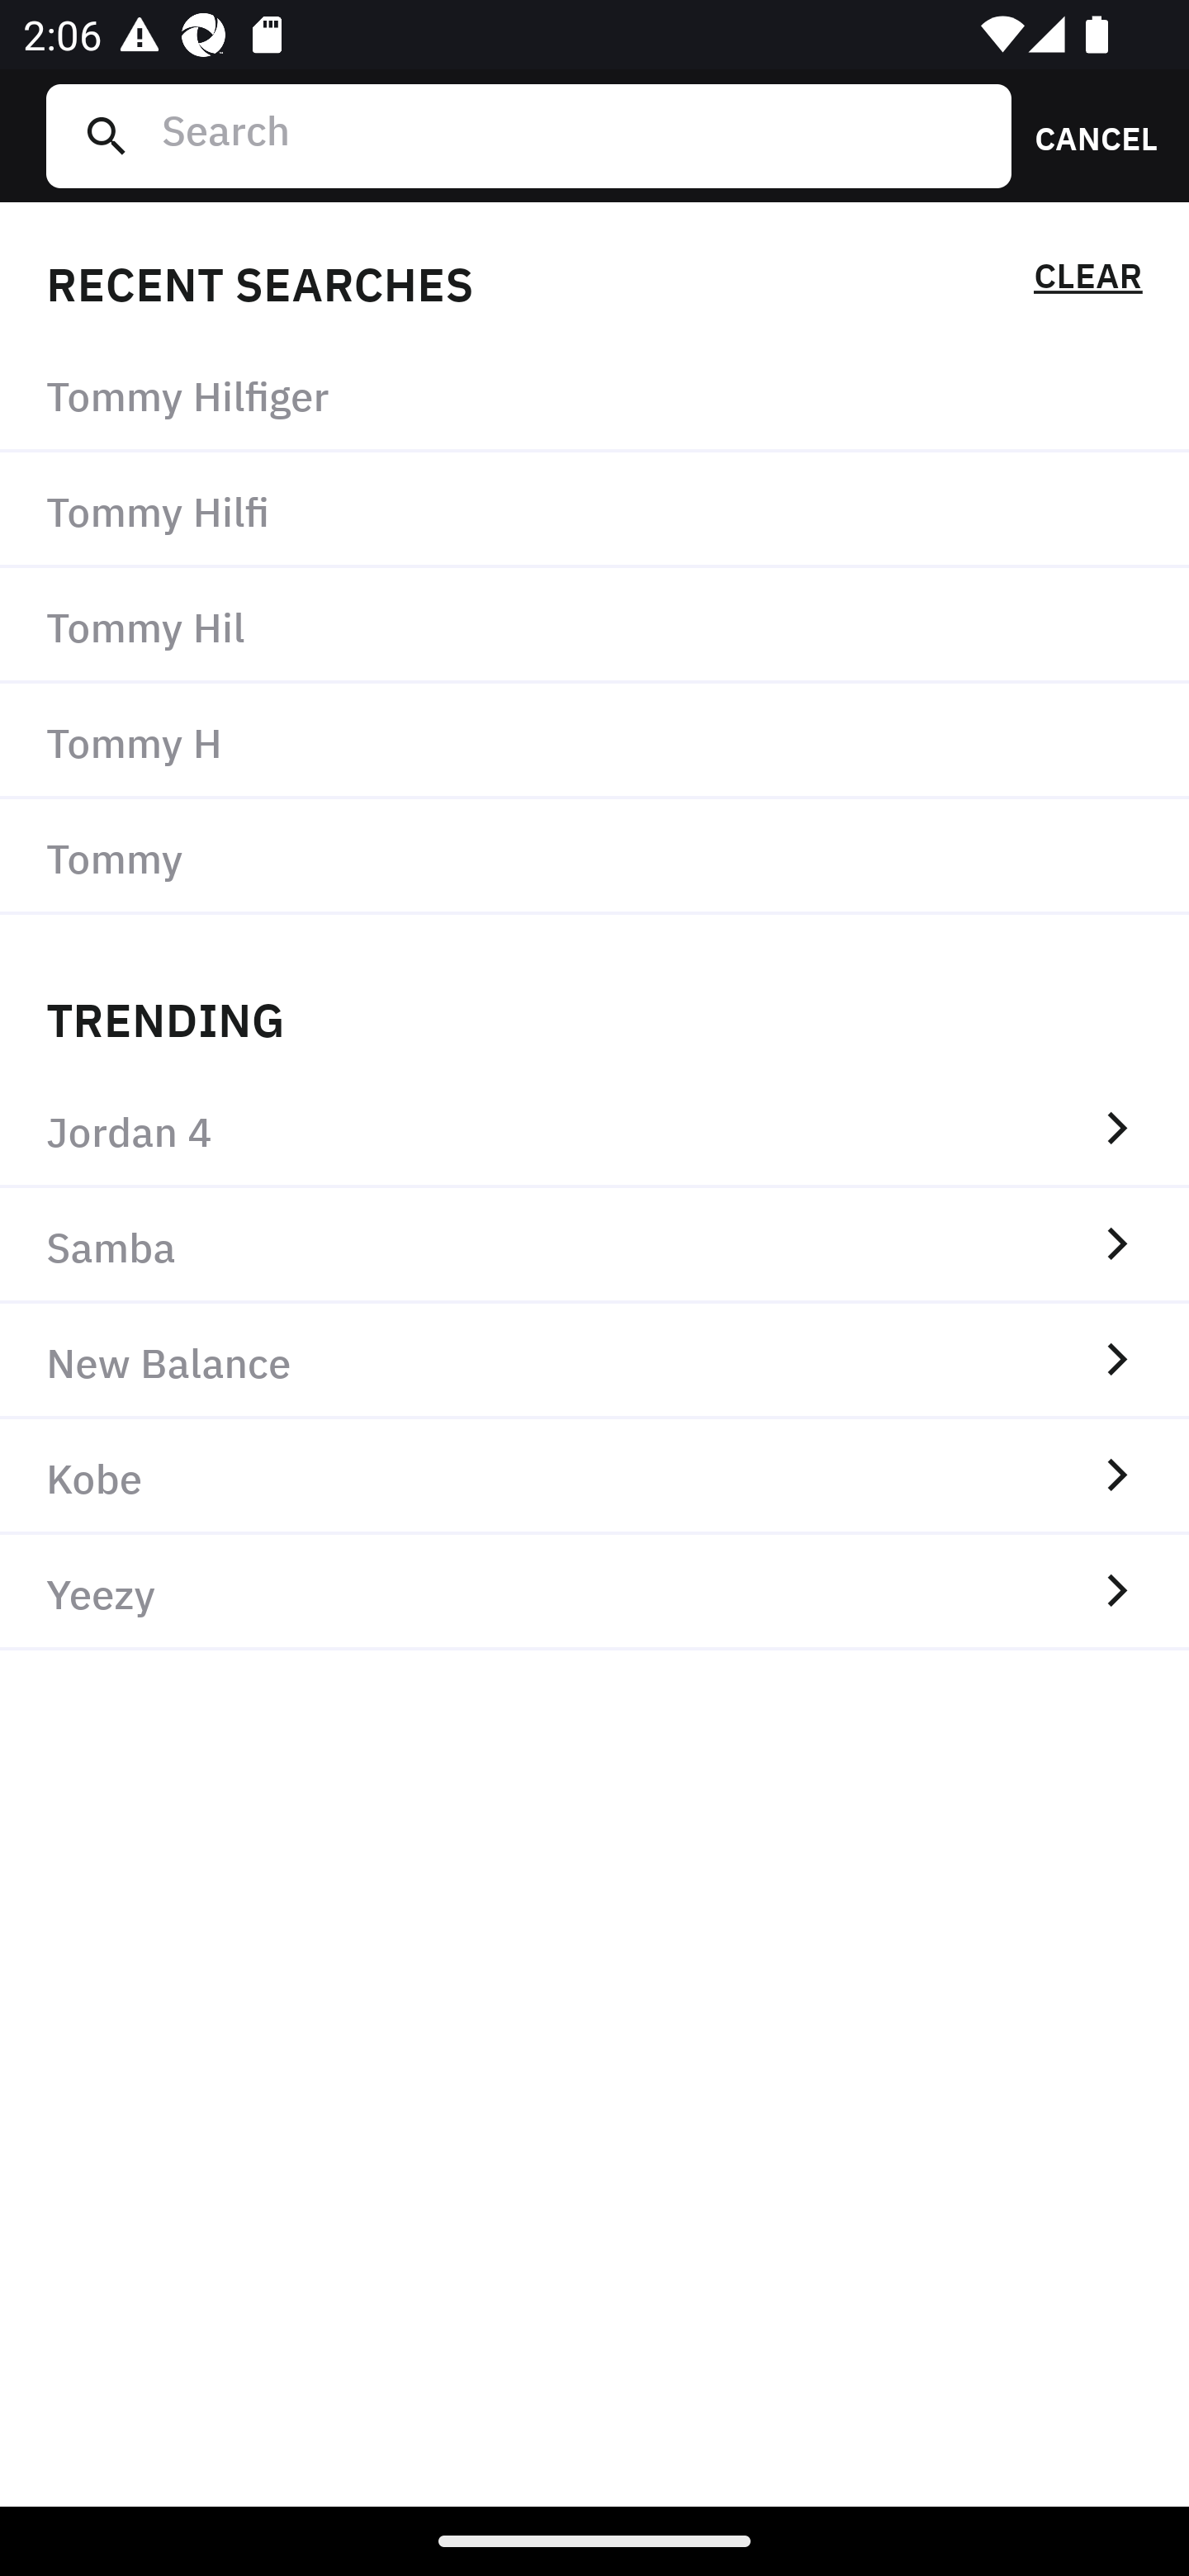 Image resolution: width=1189 pixels, height=2576 pixels. I want to click on Tommy H, so click(594, 740).